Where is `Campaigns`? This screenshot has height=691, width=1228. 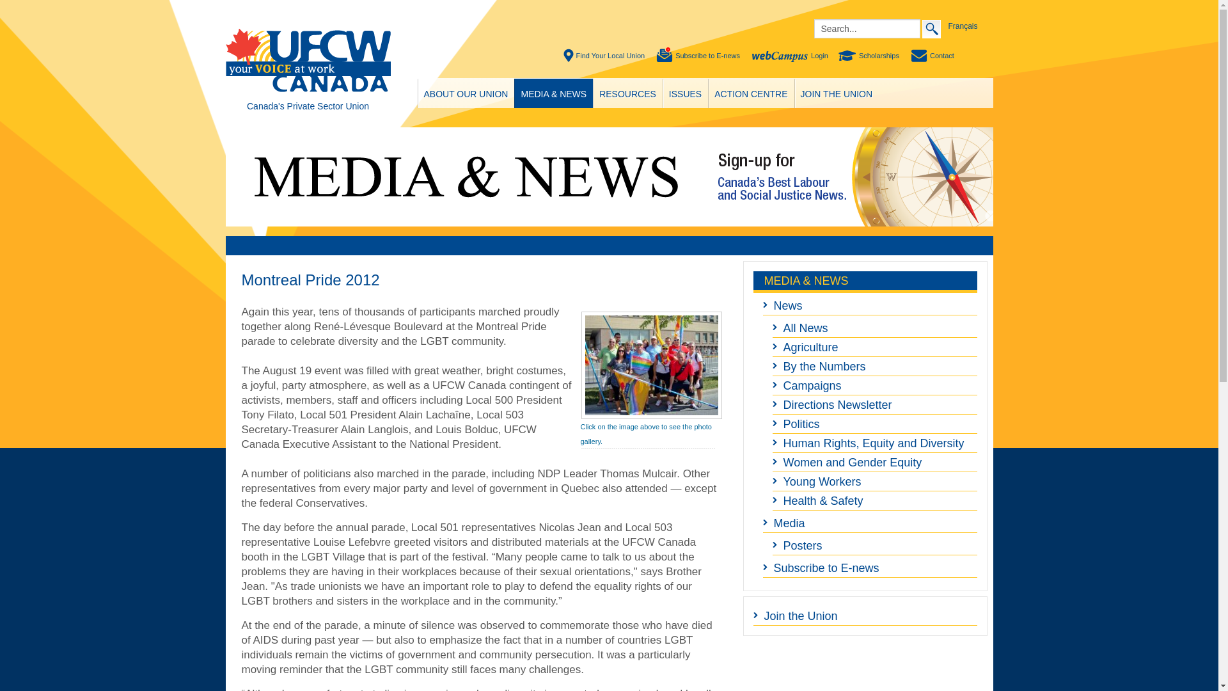
Campaigns is located at coordinates (875, 385).